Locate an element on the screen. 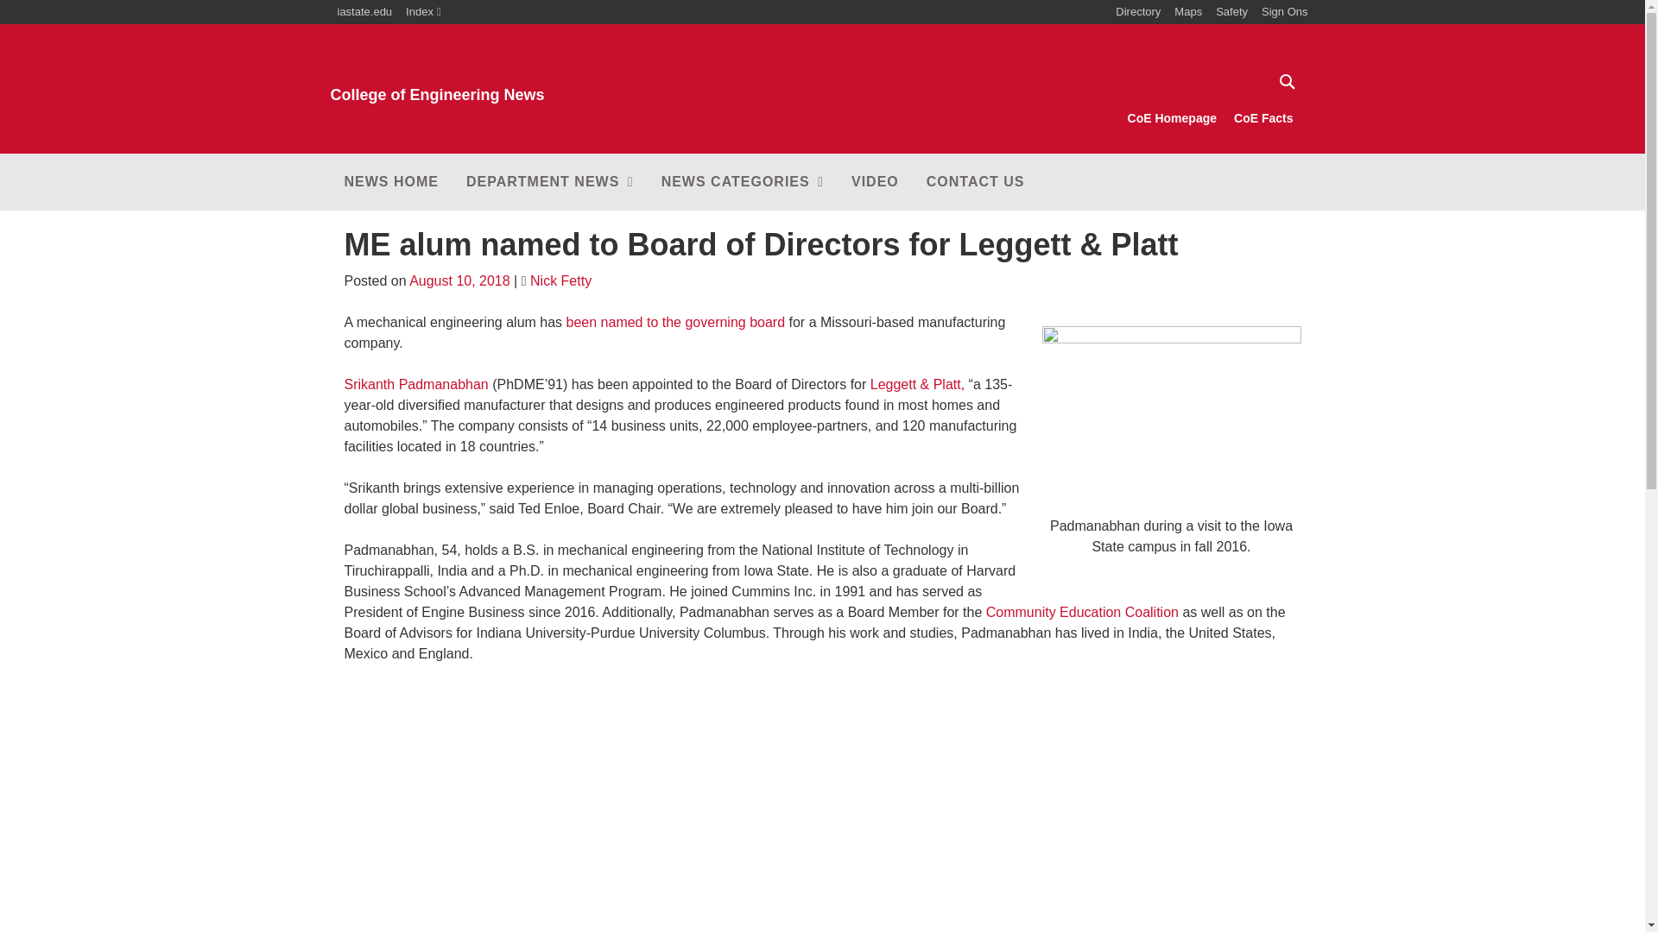  CoE Facts is located at coordinates (423, 12).